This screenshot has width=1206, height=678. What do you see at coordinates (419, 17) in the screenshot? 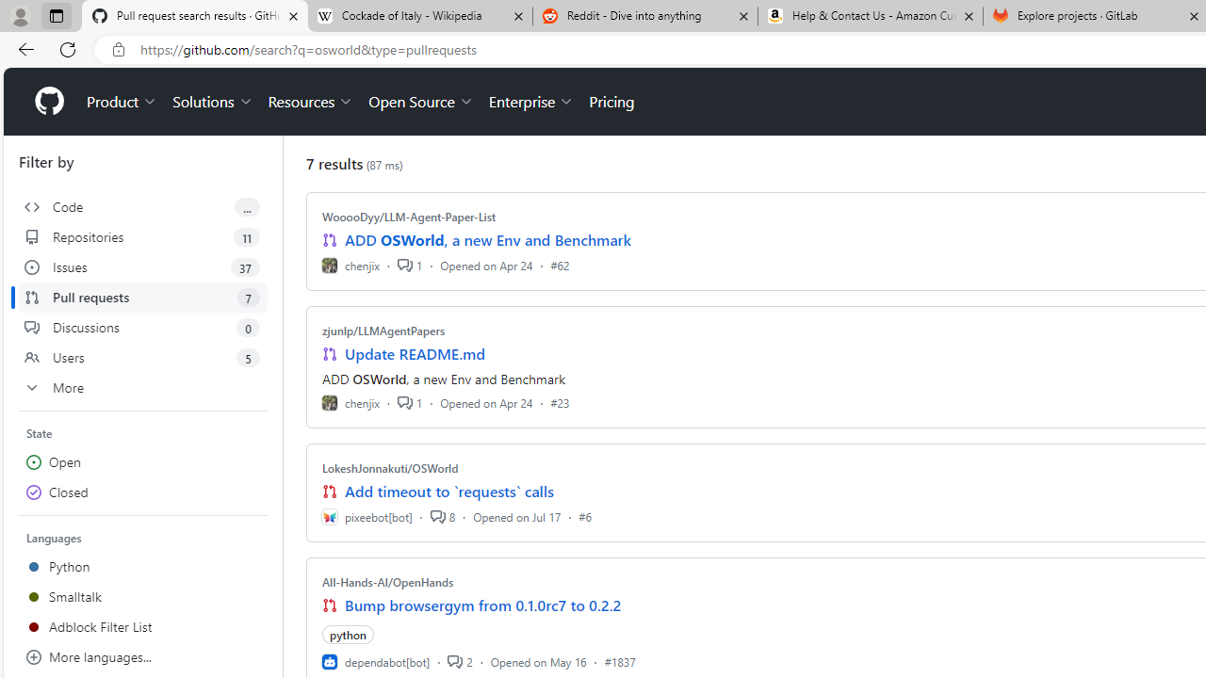
I see `Cockade of Italy - Wikipedia` at bounding box center [419, 17].